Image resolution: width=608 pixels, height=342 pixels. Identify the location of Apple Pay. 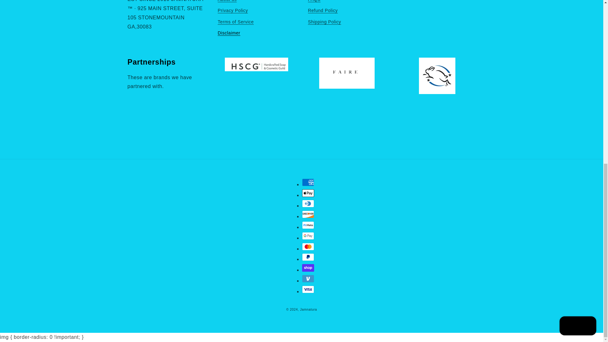
(308, 193).